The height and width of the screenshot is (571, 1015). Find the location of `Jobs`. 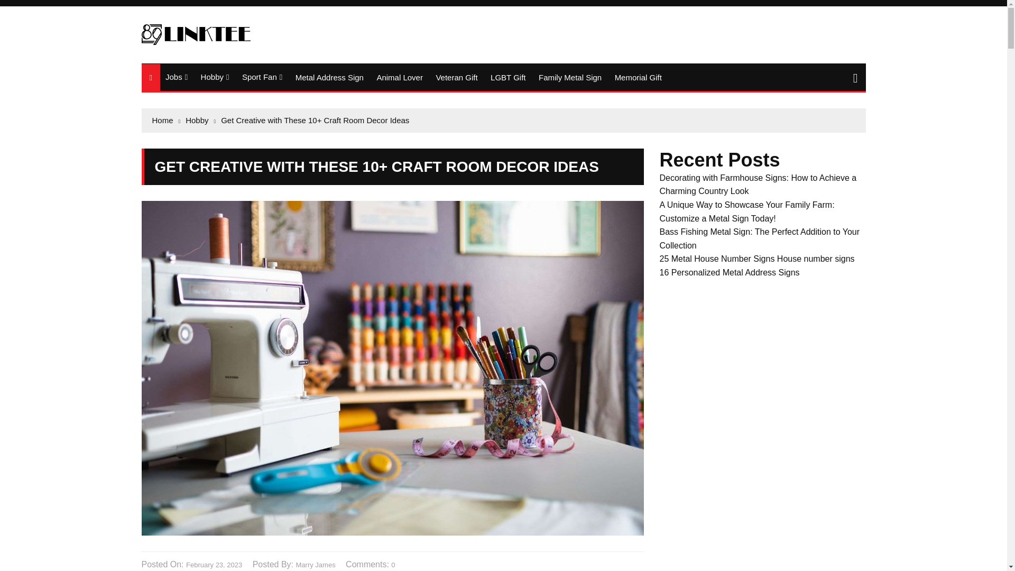

Jobs is located at coordinates (177, 77).